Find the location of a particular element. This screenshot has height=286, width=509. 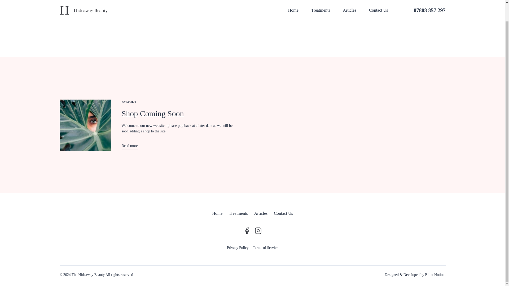

Blunt Notion. is located at coordinates (435, 275).